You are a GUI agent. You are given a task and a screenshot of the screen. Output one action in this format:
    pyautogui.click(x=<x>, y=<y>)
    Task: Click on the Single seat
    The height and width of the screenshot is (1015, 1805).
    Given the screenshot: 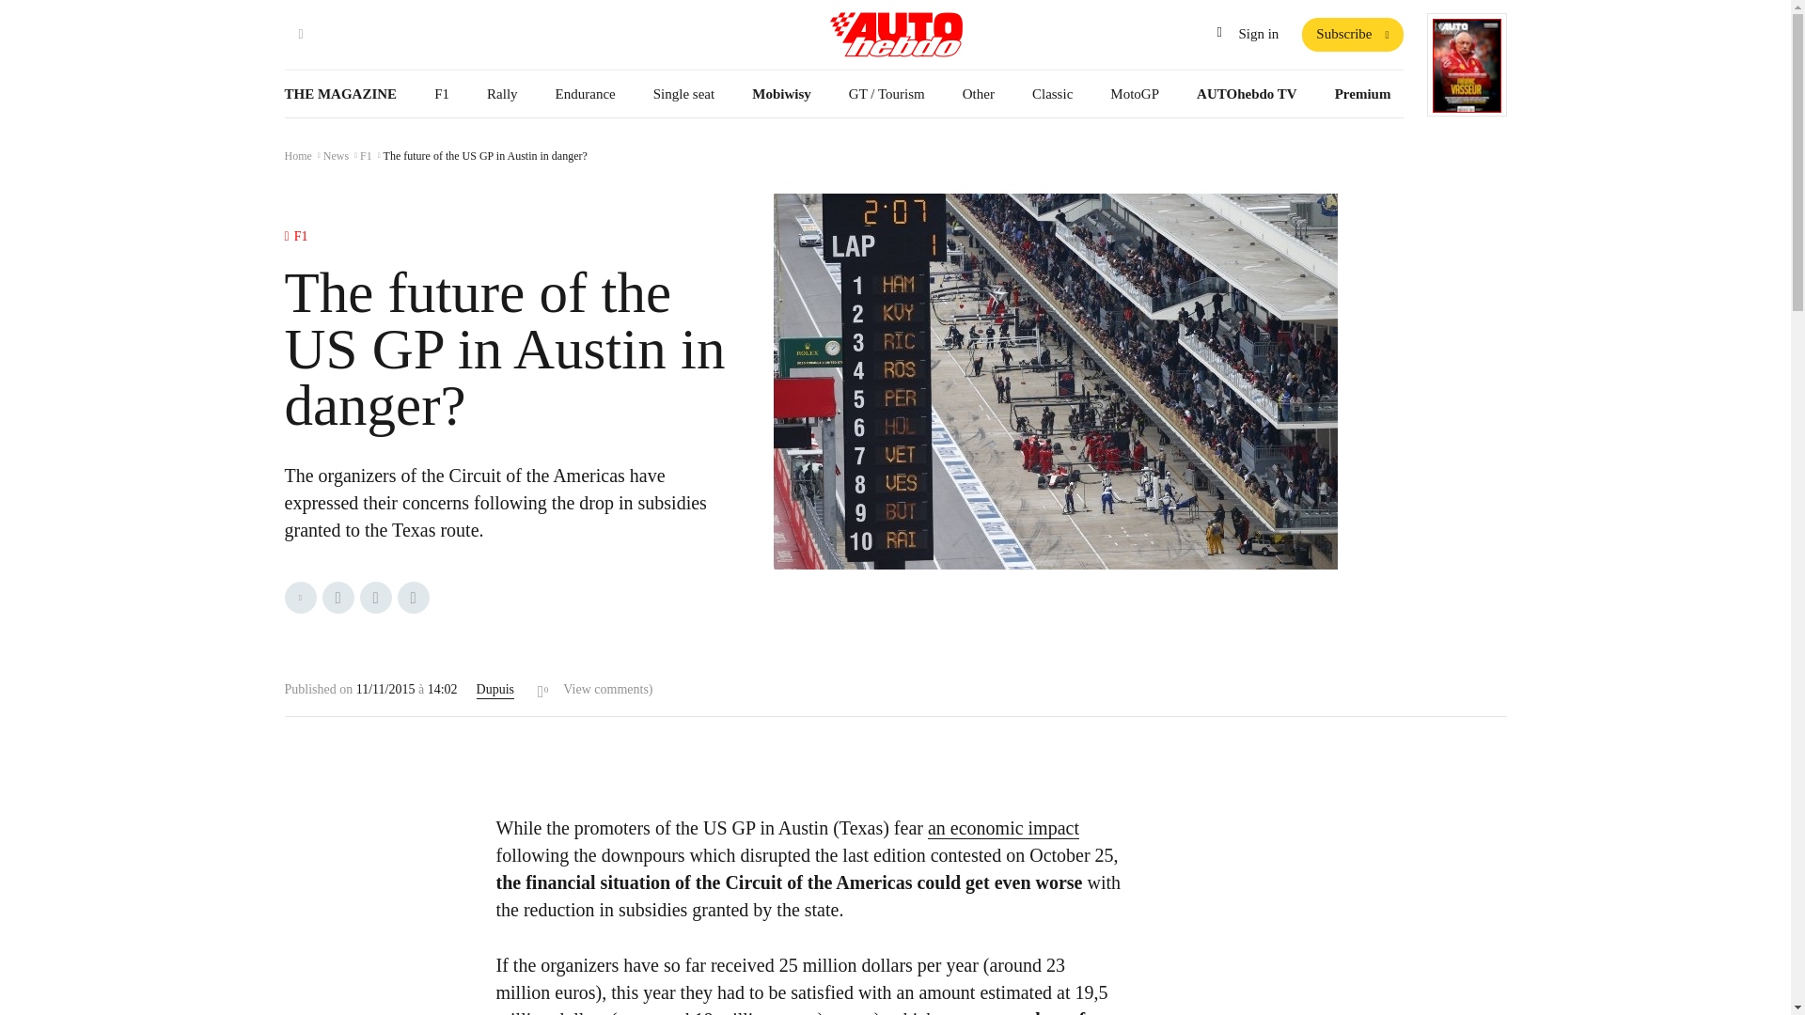 What is the action you would take?
    pyautogui.click(x=683, y=94)
    